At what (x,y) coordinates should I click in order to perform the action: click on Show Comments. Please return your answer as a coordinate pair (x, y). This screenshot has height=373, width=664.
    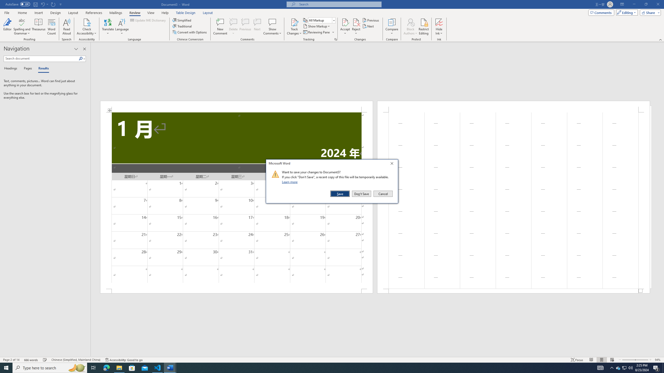
    Looking at the image, I should click on (272, 22).